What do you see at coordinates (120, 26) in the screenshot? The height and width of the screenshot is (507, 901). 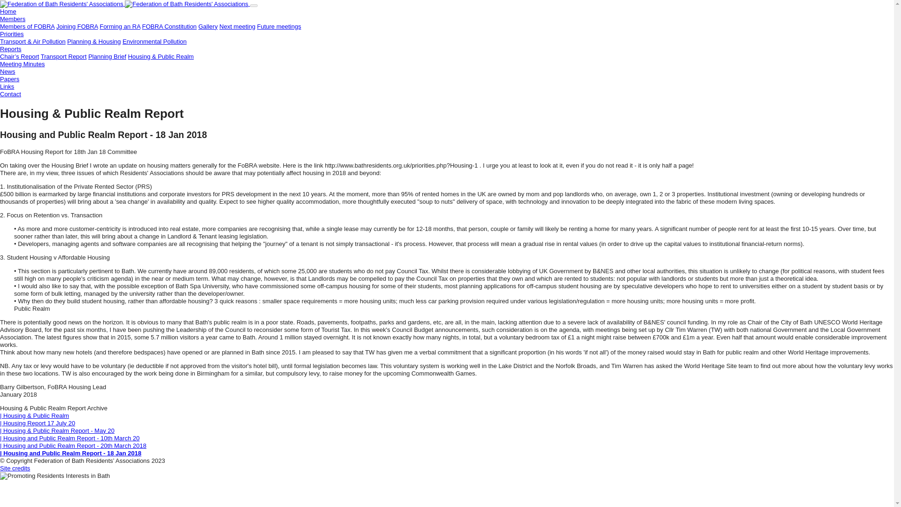 I see `Forming an RA` at bounding box center [120, 26].